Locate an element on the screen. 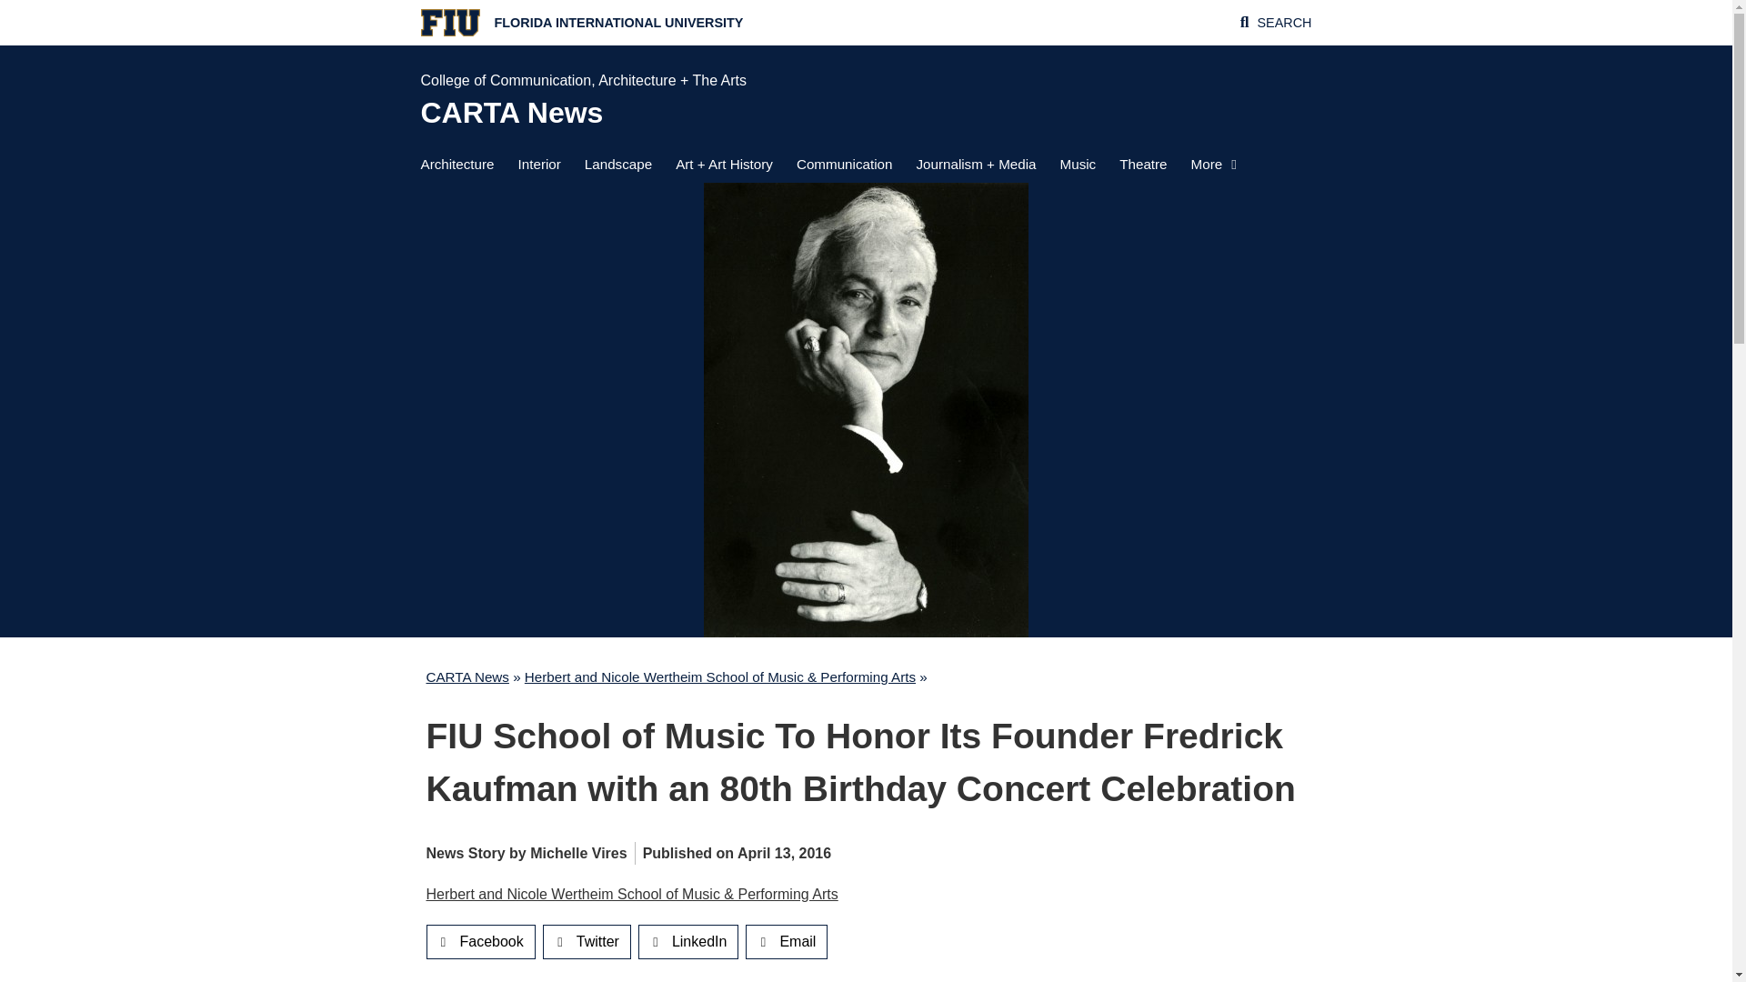 This screenshot has height=982, width=1746. Interior is located at coordinates (539, 164).